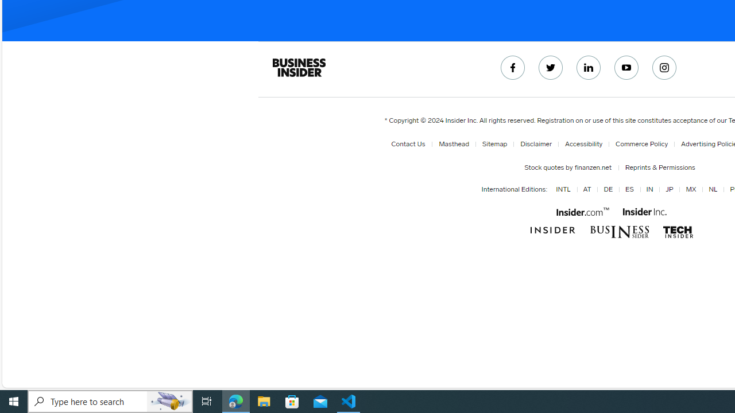  What do you see at coordinates (583, 144) in the screenshot?
I see `Accessibility` at bounding box center [583, 144].